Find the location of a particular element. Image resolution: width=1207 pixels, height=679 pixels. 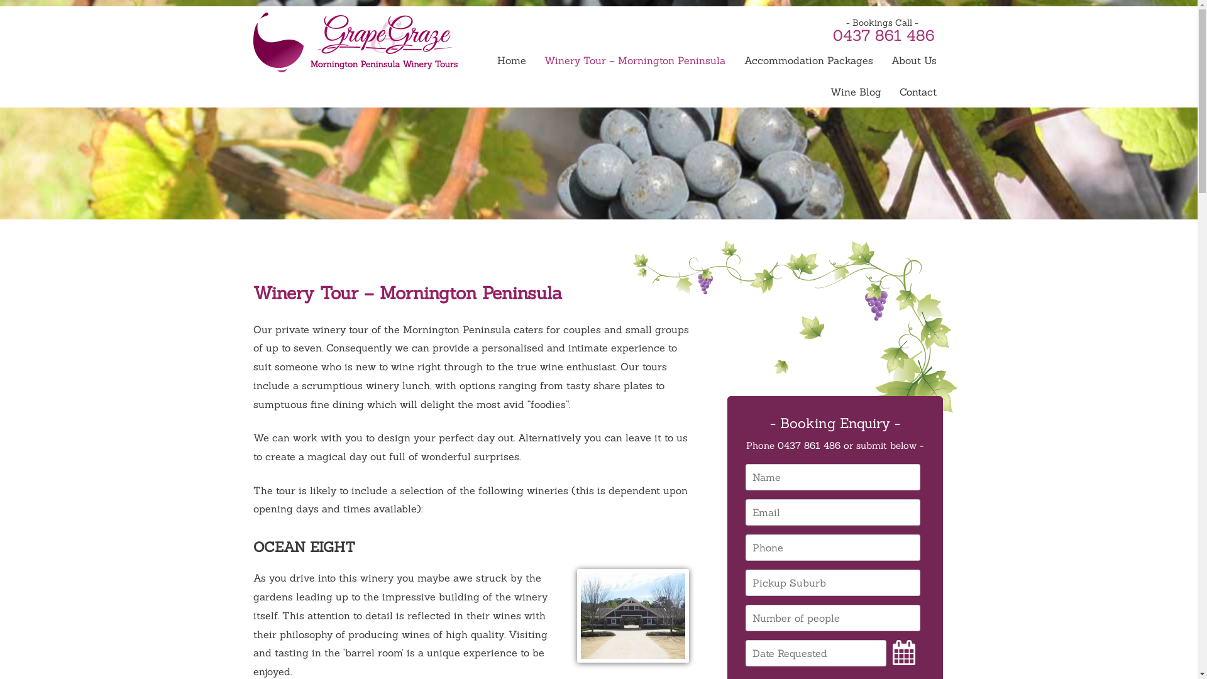

Contact is located at coordinates (918, 92).